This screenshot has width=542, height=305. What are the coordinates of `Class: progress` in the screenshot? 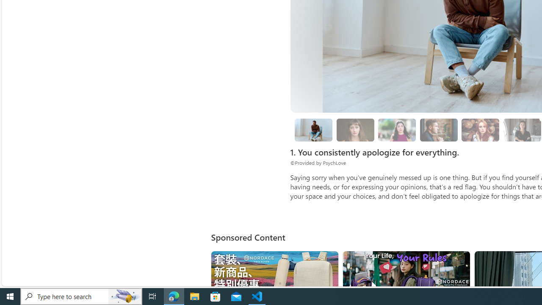 It's located at (480, 128).